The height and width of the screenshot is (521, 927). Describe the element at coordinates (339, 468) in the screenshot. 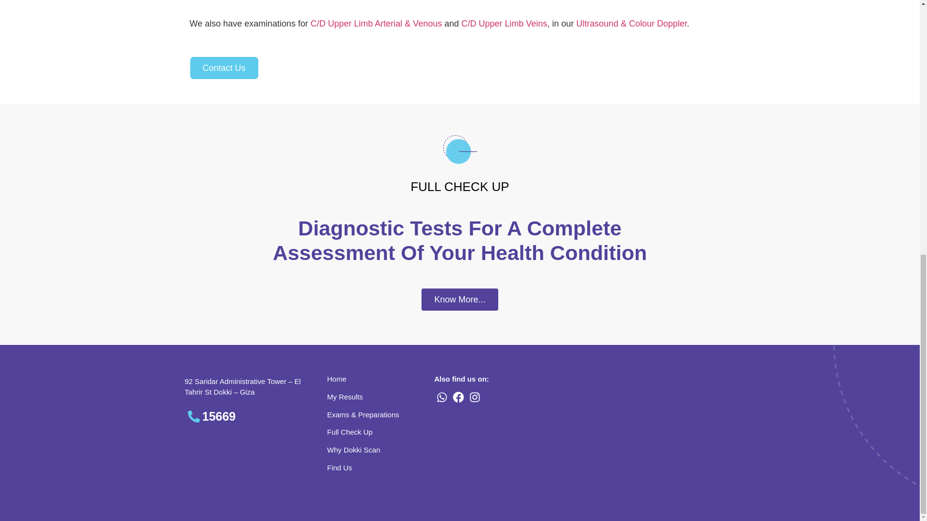

I see `Find Us` at that location.